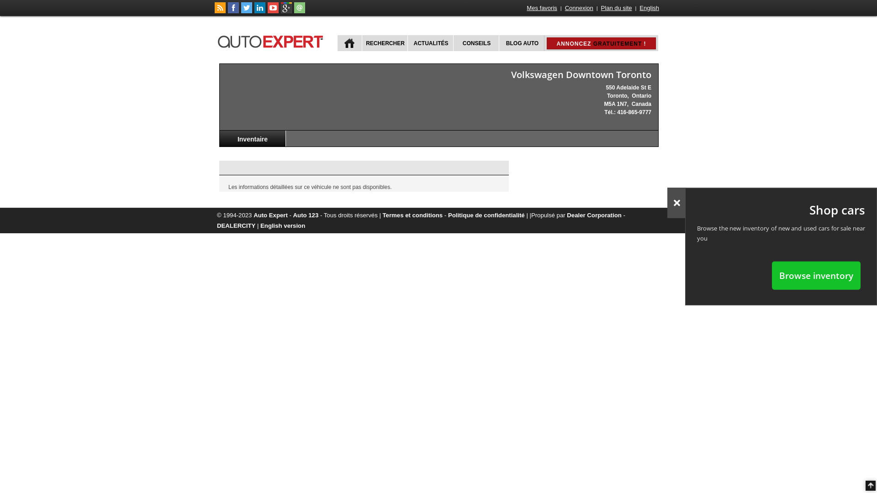  Describe the element at coordinates (385, 43) in the screenshot. I see `RECHERCHER` at that location.